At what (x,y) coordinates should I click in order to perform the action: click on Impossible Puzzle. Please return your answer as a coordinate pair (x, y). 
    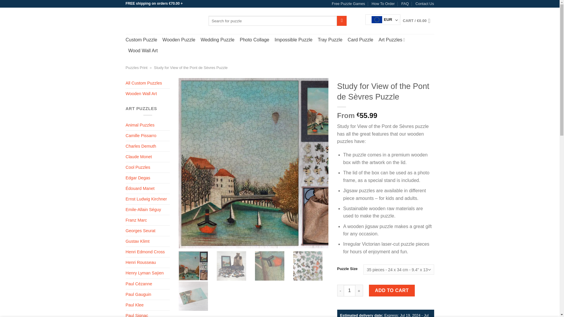
    Looking at the image, I should click on (293, 40).